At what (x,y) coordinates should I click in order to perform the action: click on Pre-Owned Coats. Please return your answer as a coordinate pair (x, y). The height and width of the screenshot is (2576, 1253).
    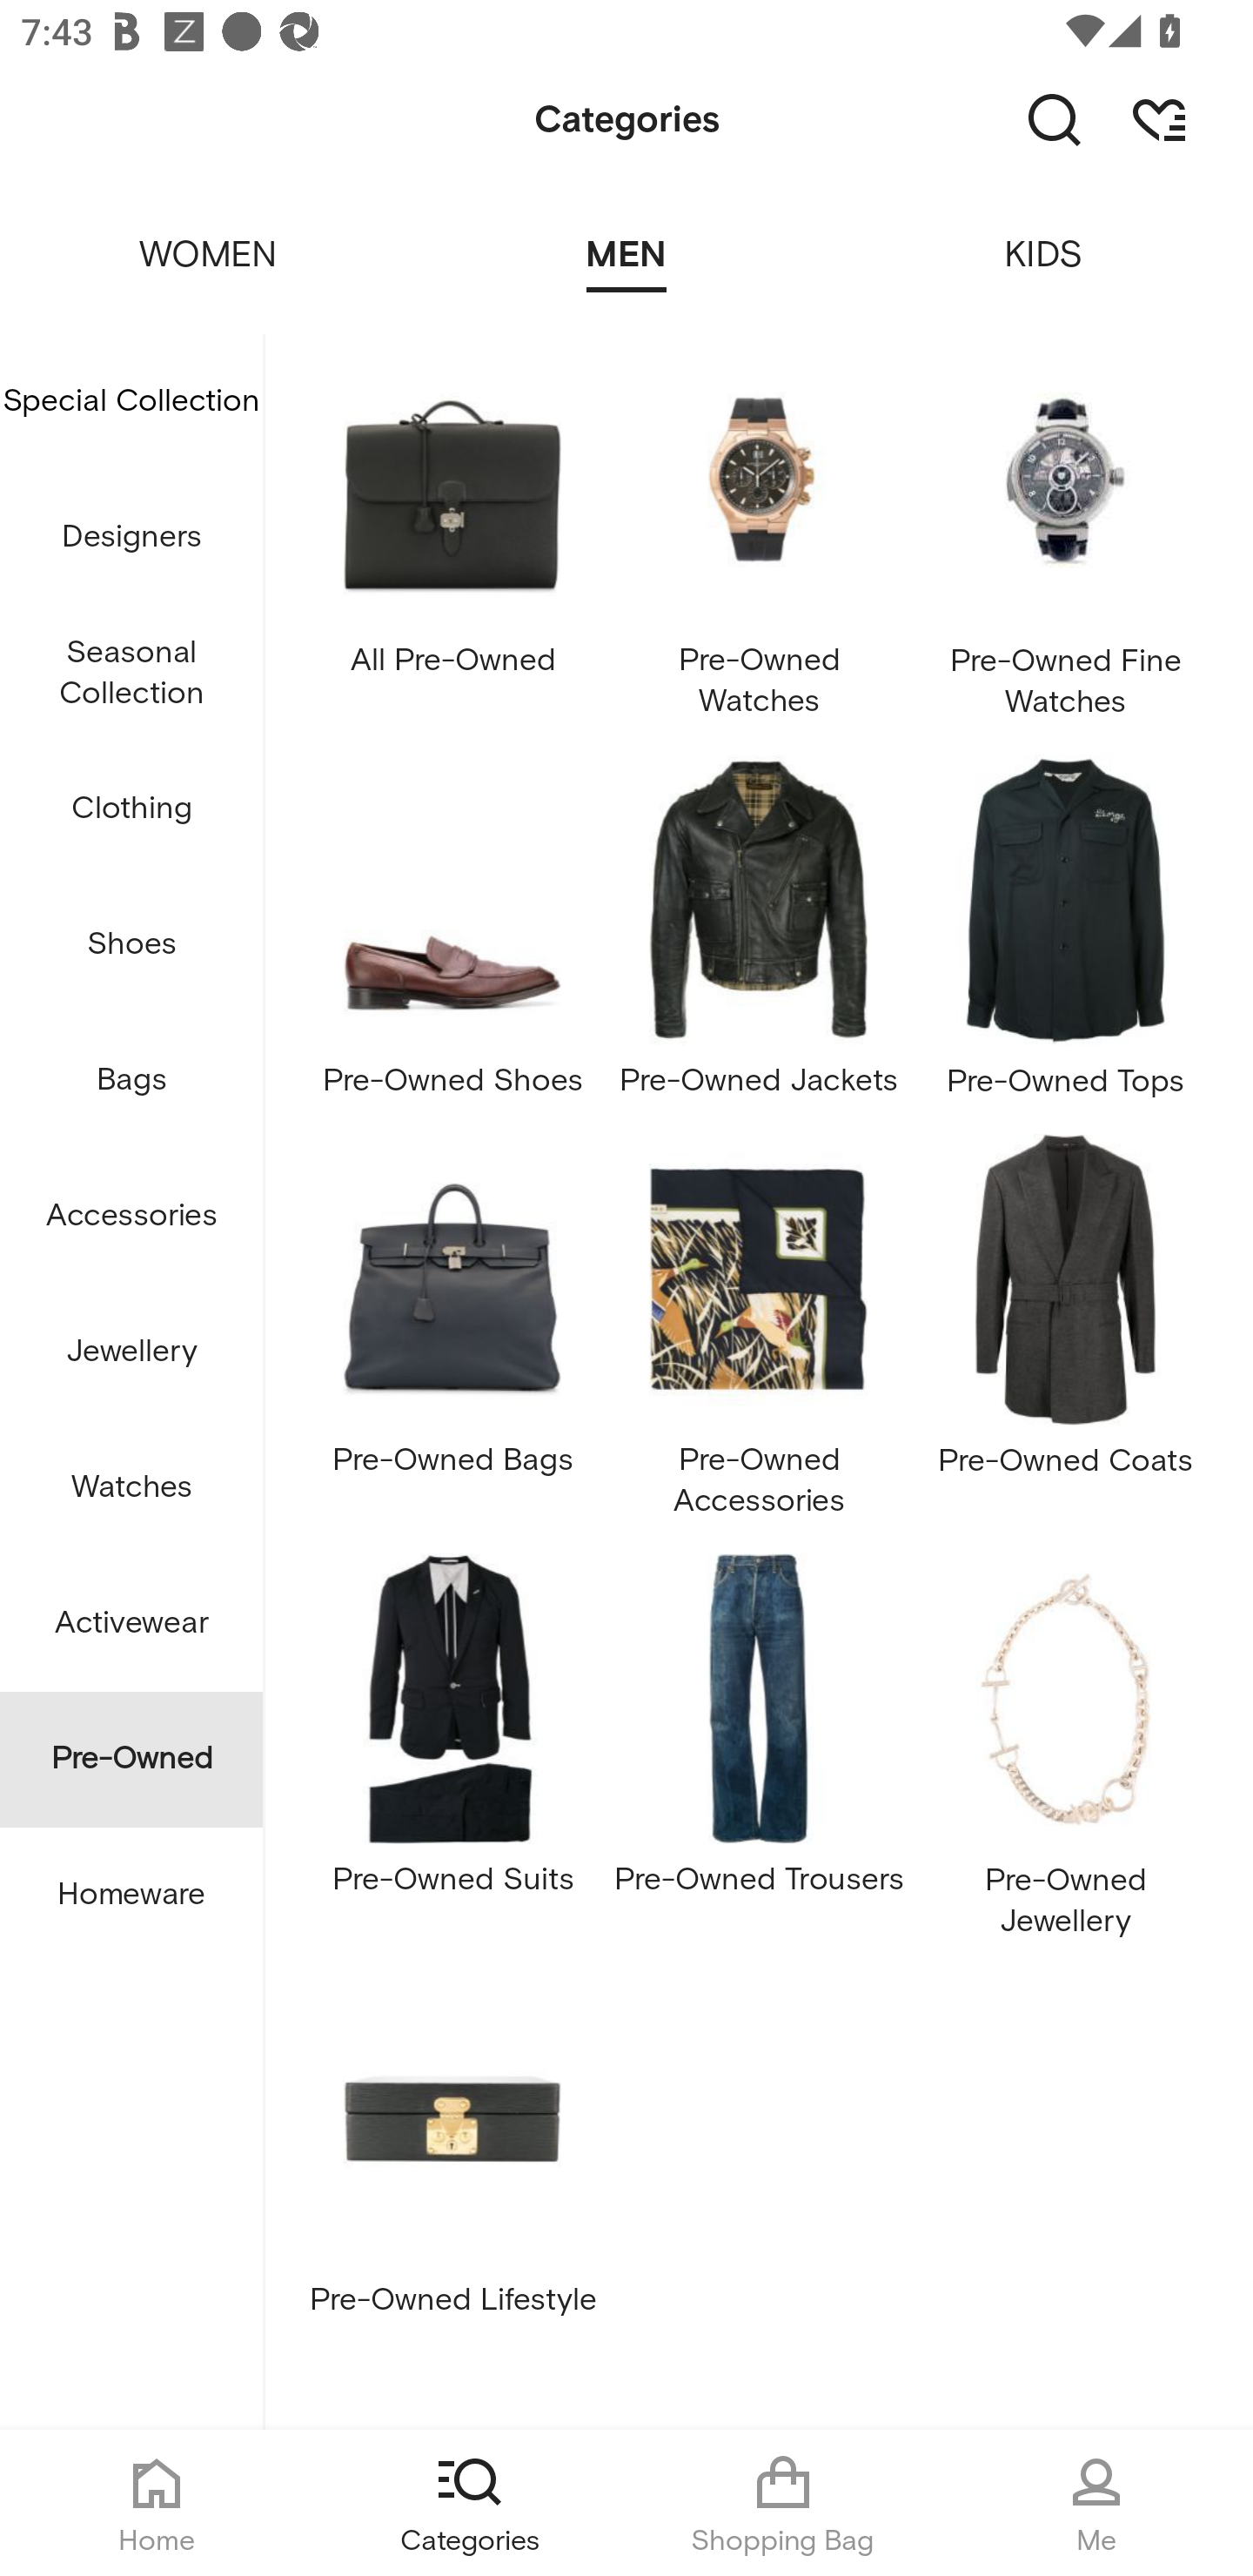
    Looking at the image, I should click on (1065, 1335).